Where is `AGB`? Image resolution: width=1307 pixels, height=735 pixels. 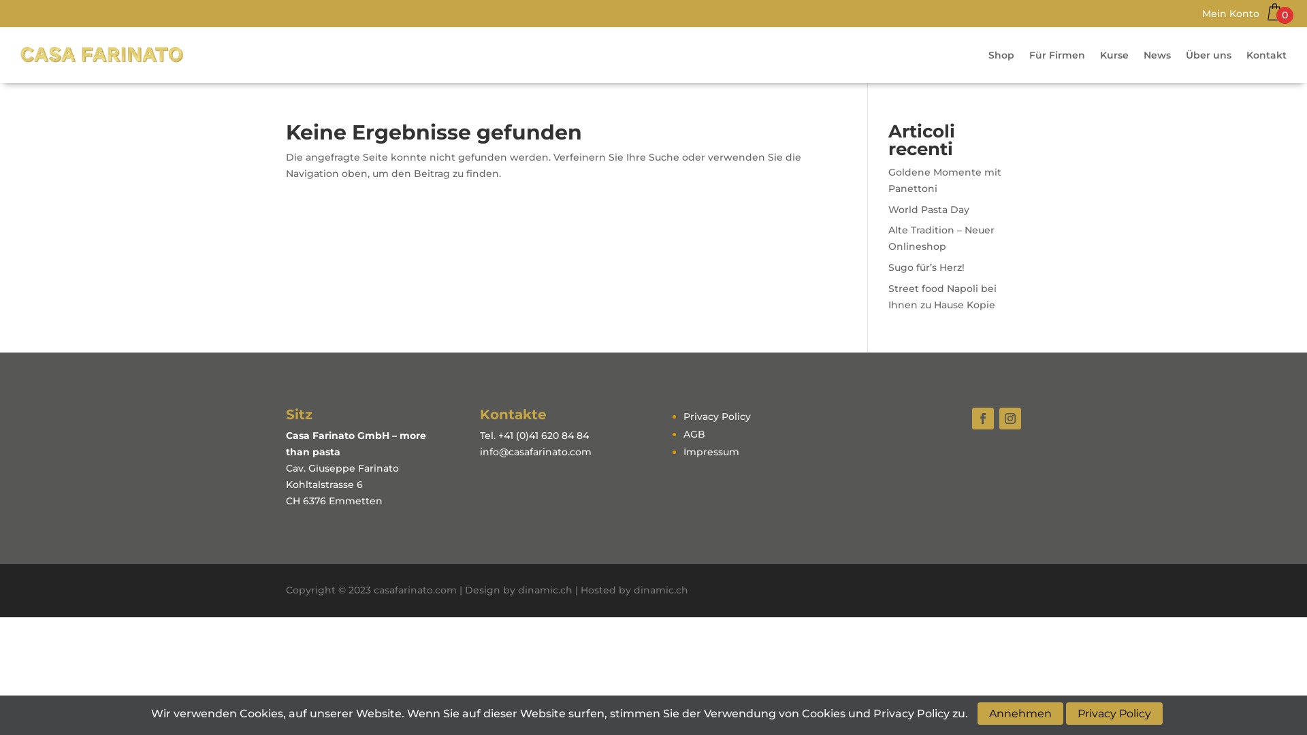 AGB is located at coordinates (694, 434).